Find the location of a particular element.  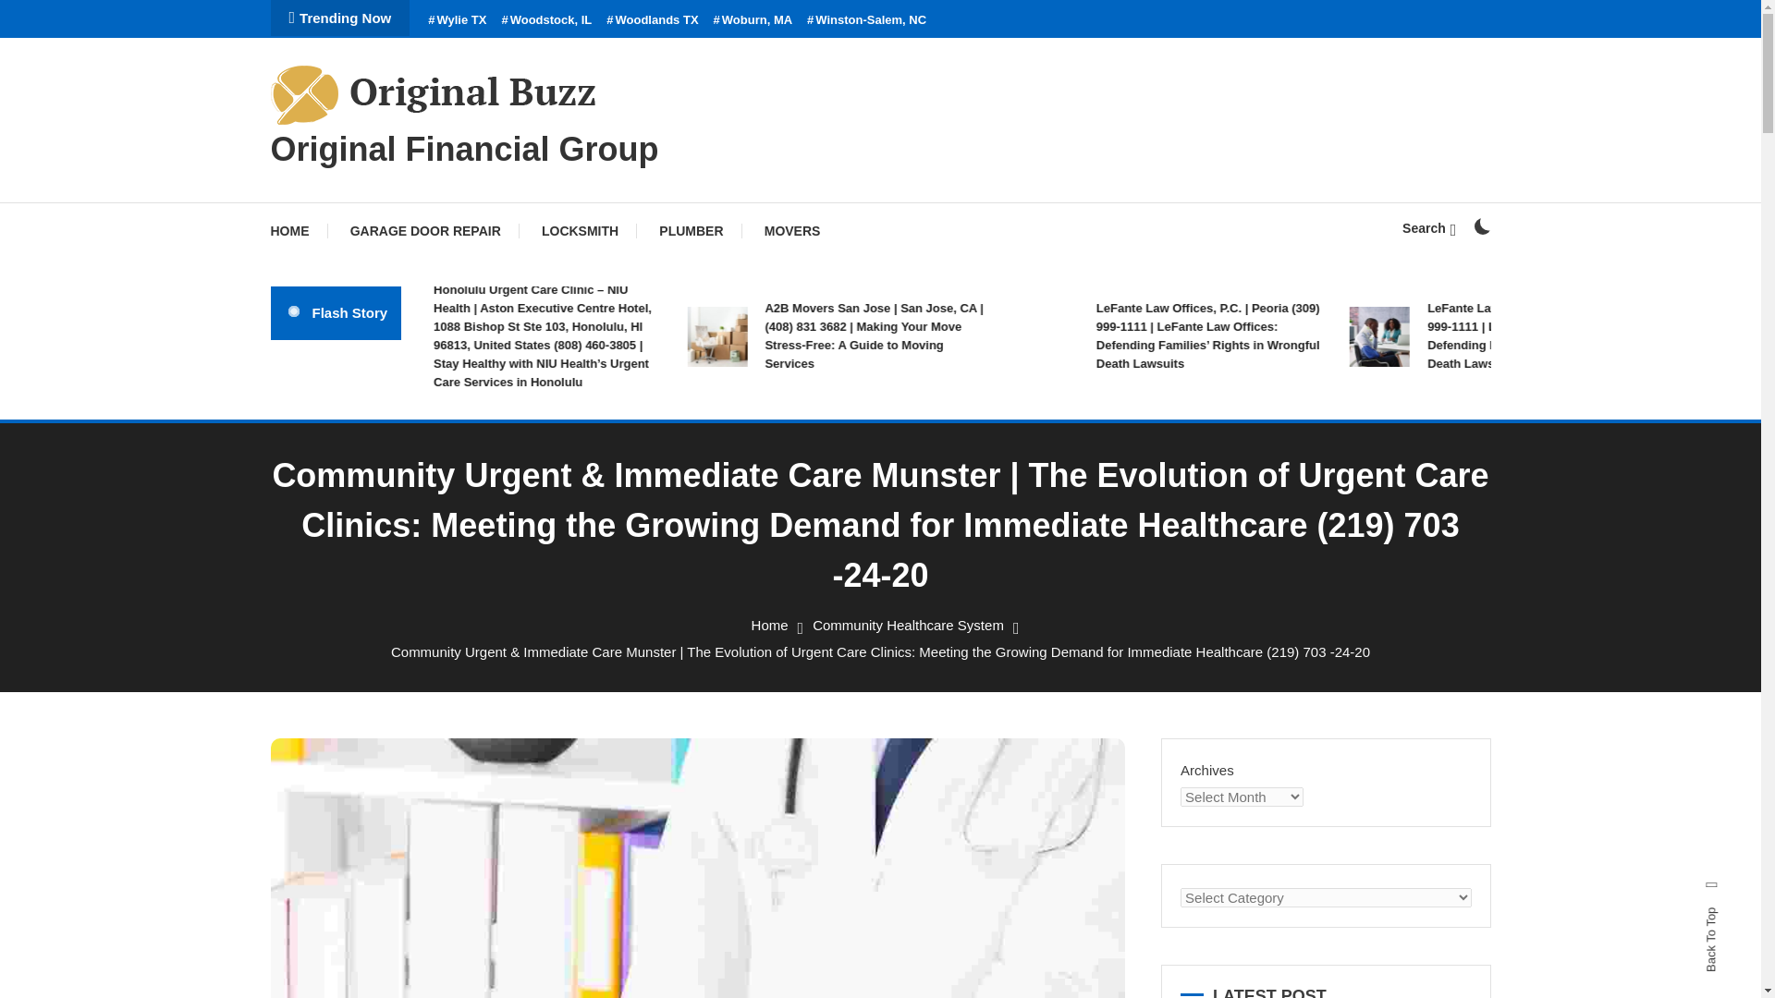

Community Healthcare System is located at coordinates (908, 625).